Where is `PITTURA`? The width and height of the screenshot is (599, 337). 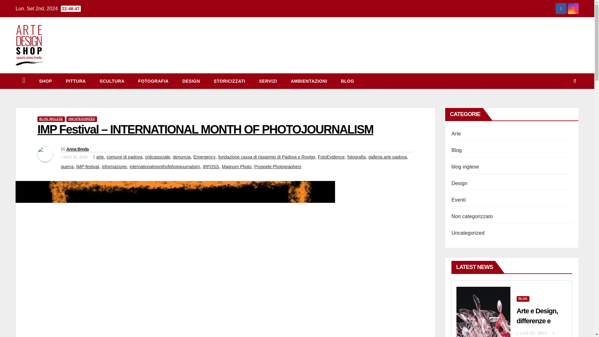 PITTURA is located at coordinates (75, 81).